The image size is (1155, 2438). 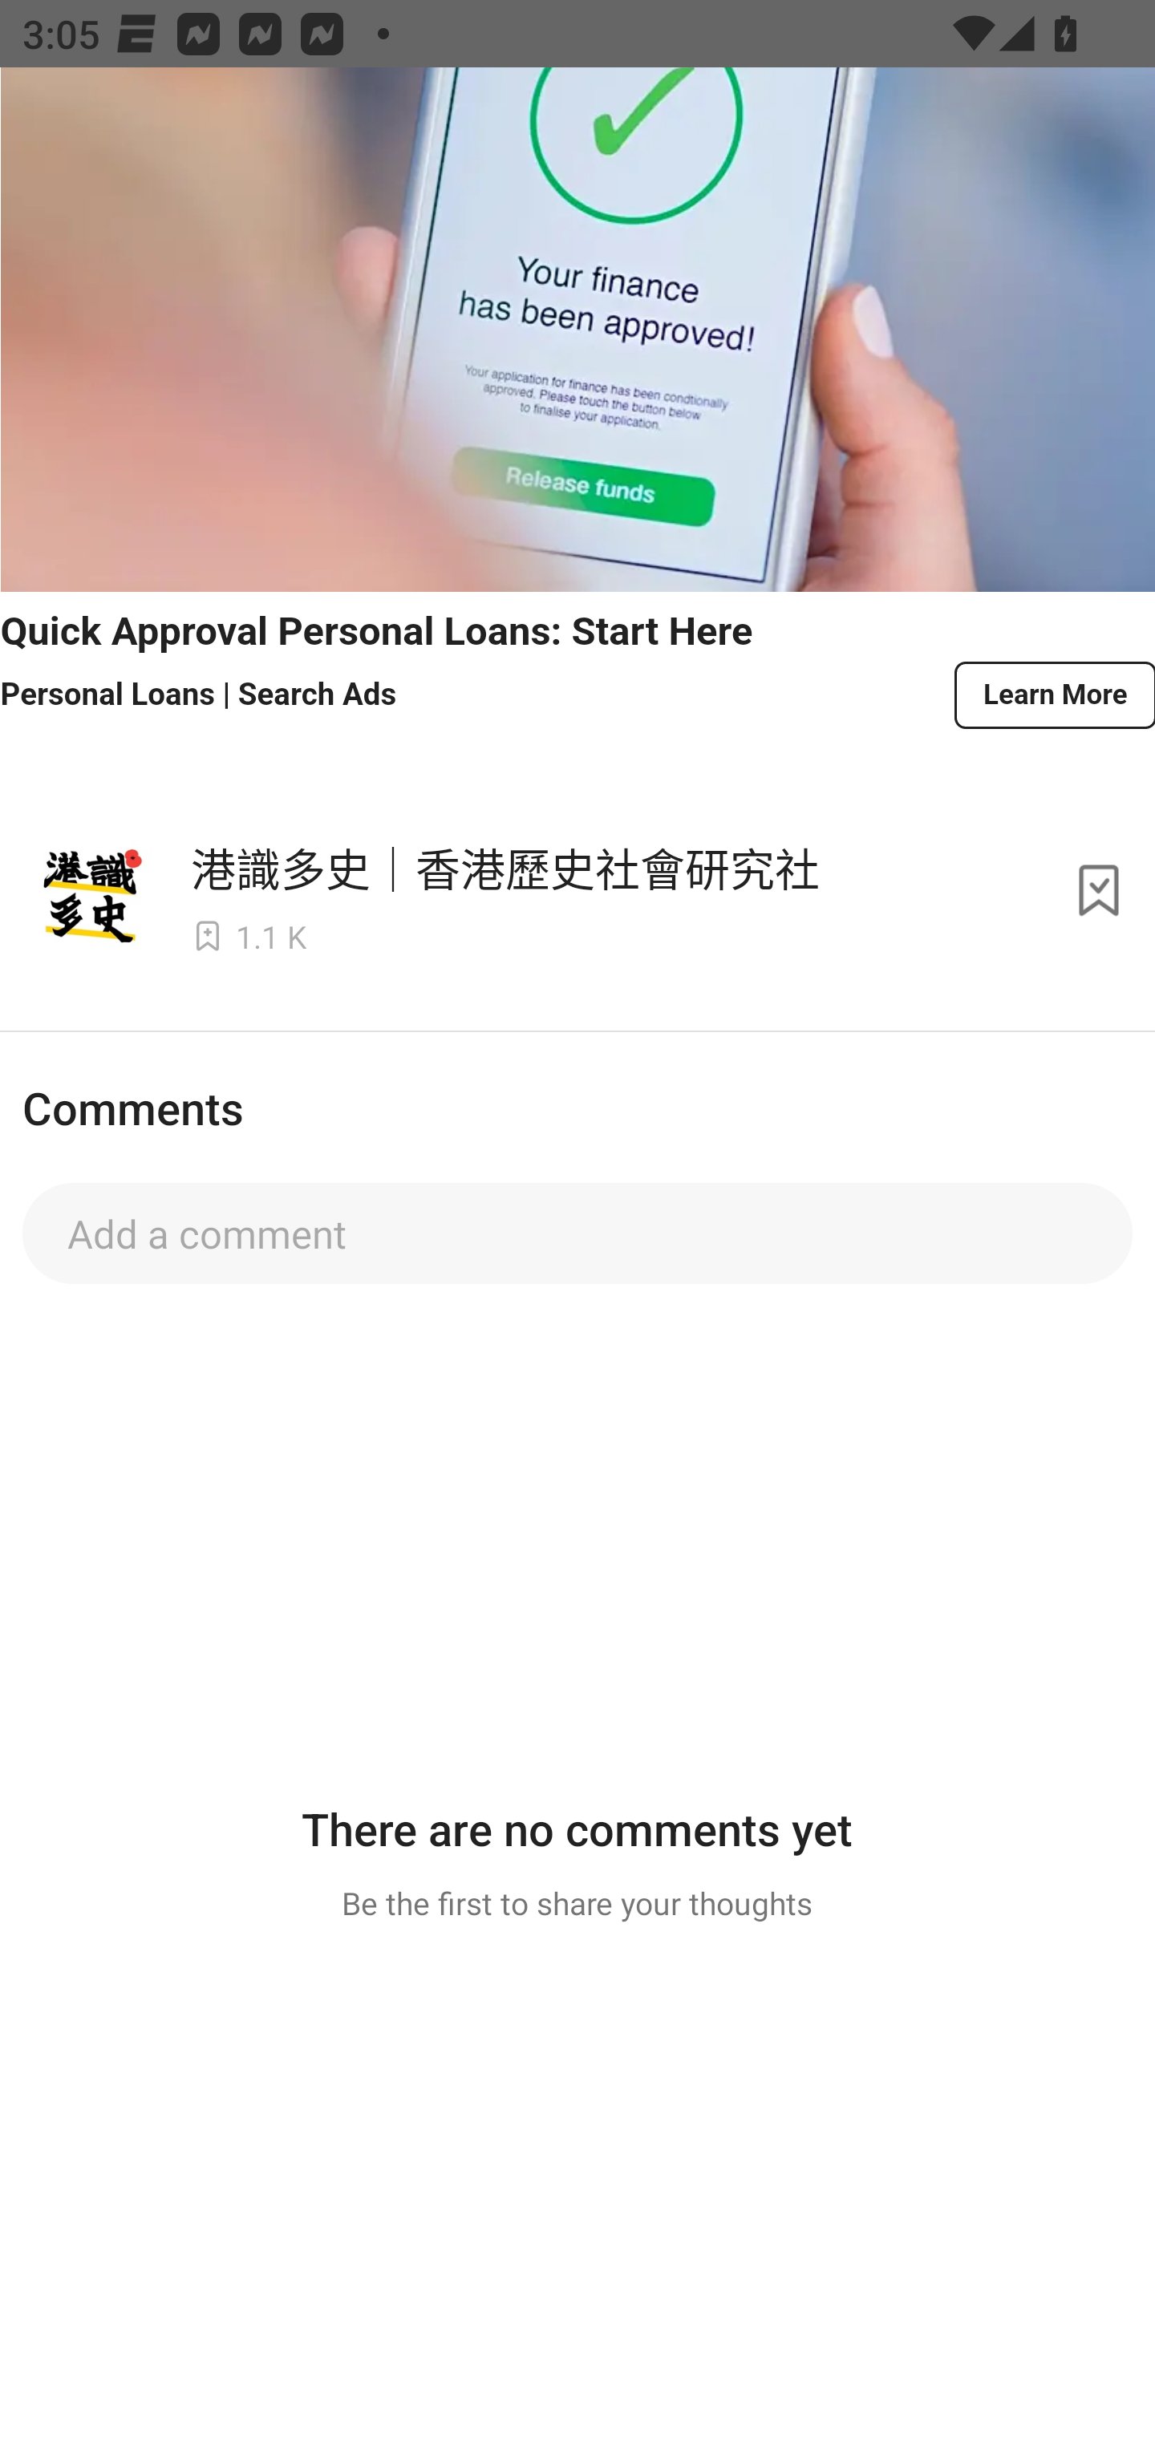 I want to click on Subscribe, so click(x=1099, y=890).